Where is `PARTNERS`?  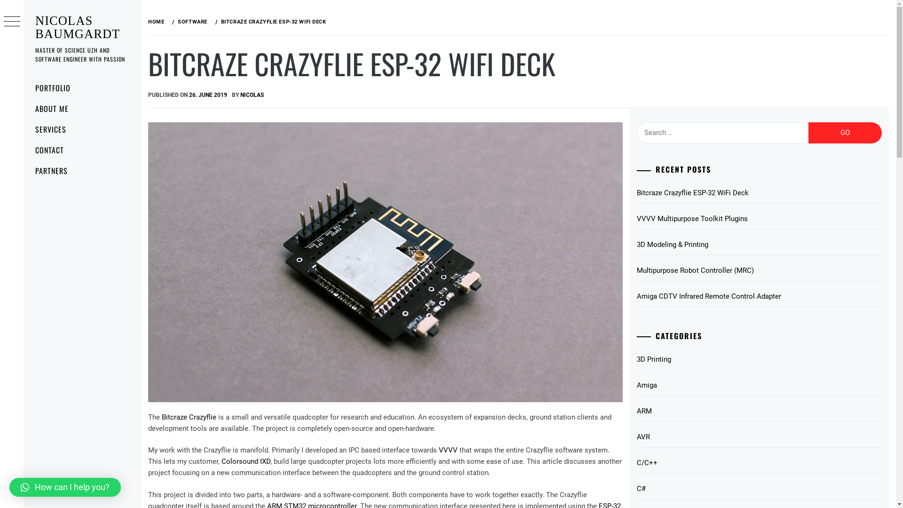
PARTNERS is located at coordinates (82, 170).